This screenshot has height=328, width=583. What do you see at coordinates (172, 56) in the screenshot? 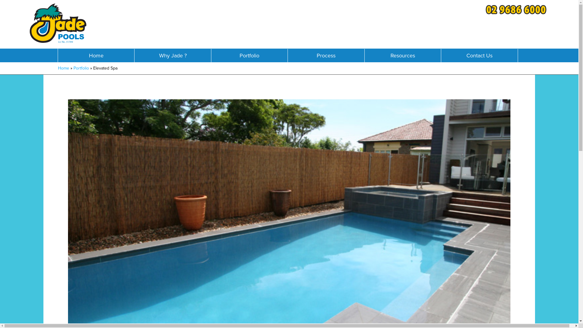
I see `Why Jade ?` at bounding box center [172, 56].